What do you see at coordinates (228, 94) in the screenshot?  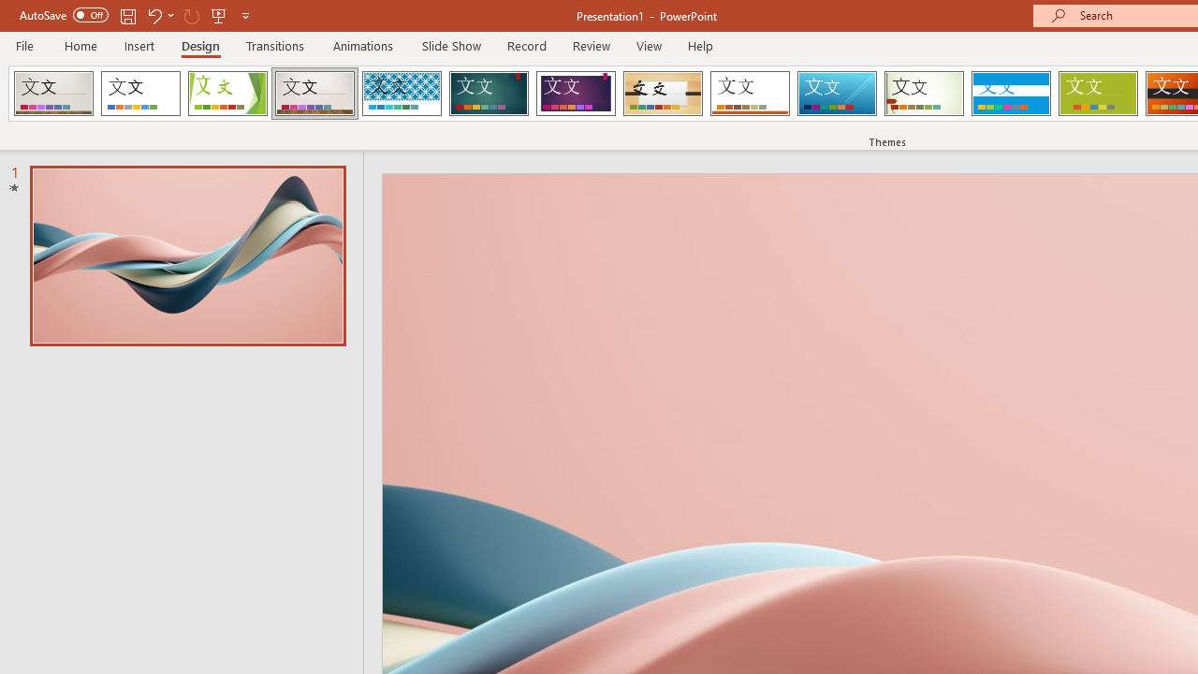 I see `Facet` at bounding box center [228, 94].